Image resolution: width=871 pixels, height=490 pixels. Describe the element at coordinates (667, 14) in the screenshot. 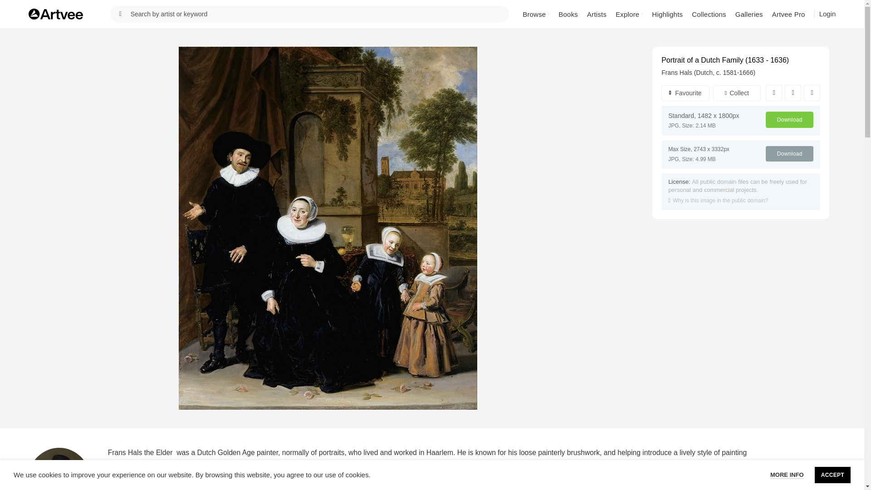

I see `Highlights` at that location.